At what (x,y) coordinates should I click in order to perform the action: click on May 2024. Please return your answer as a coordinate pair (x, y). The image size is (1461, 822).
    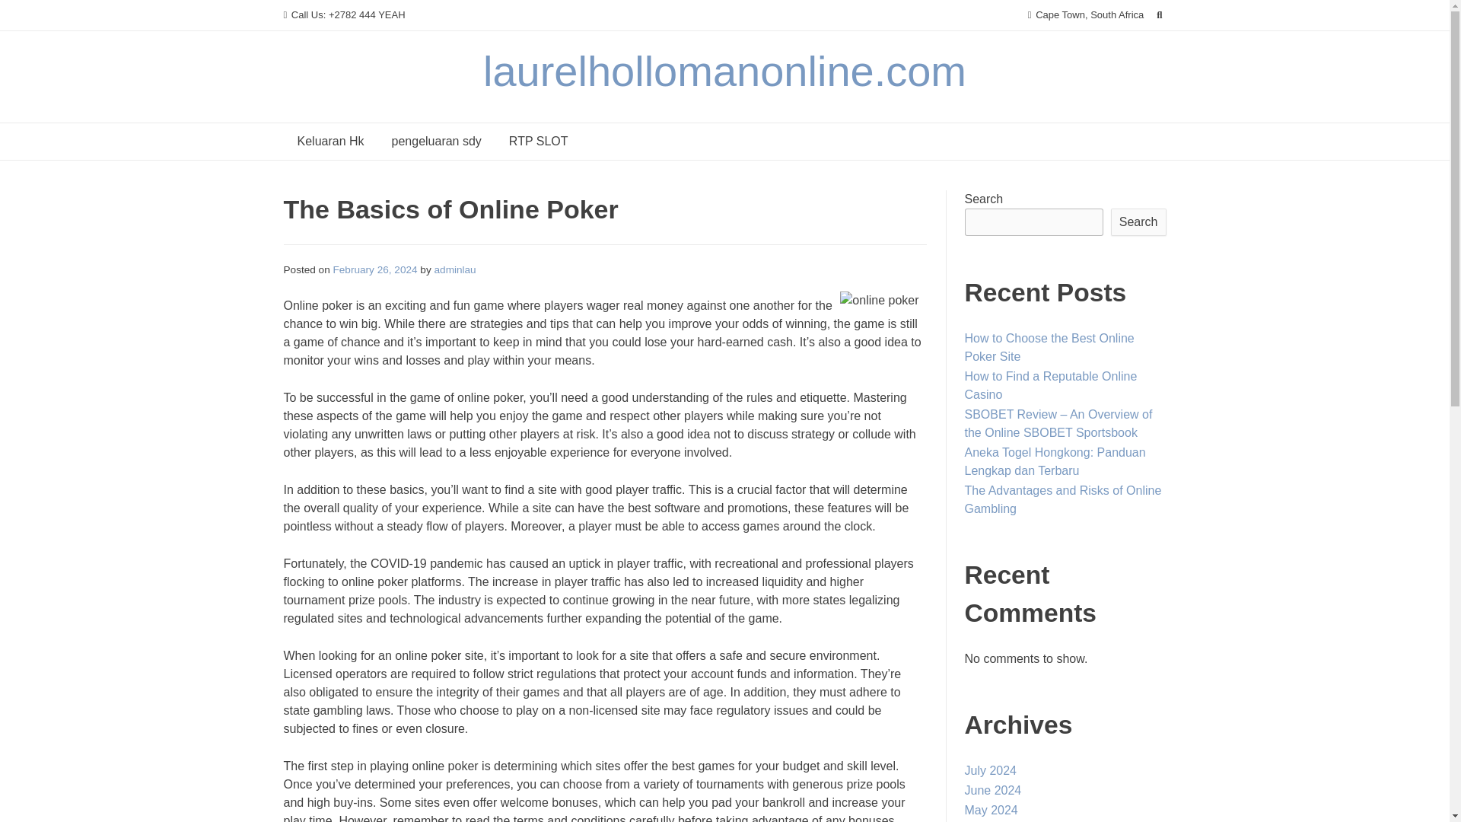
    Looking at the image, I should click on (991, 810).